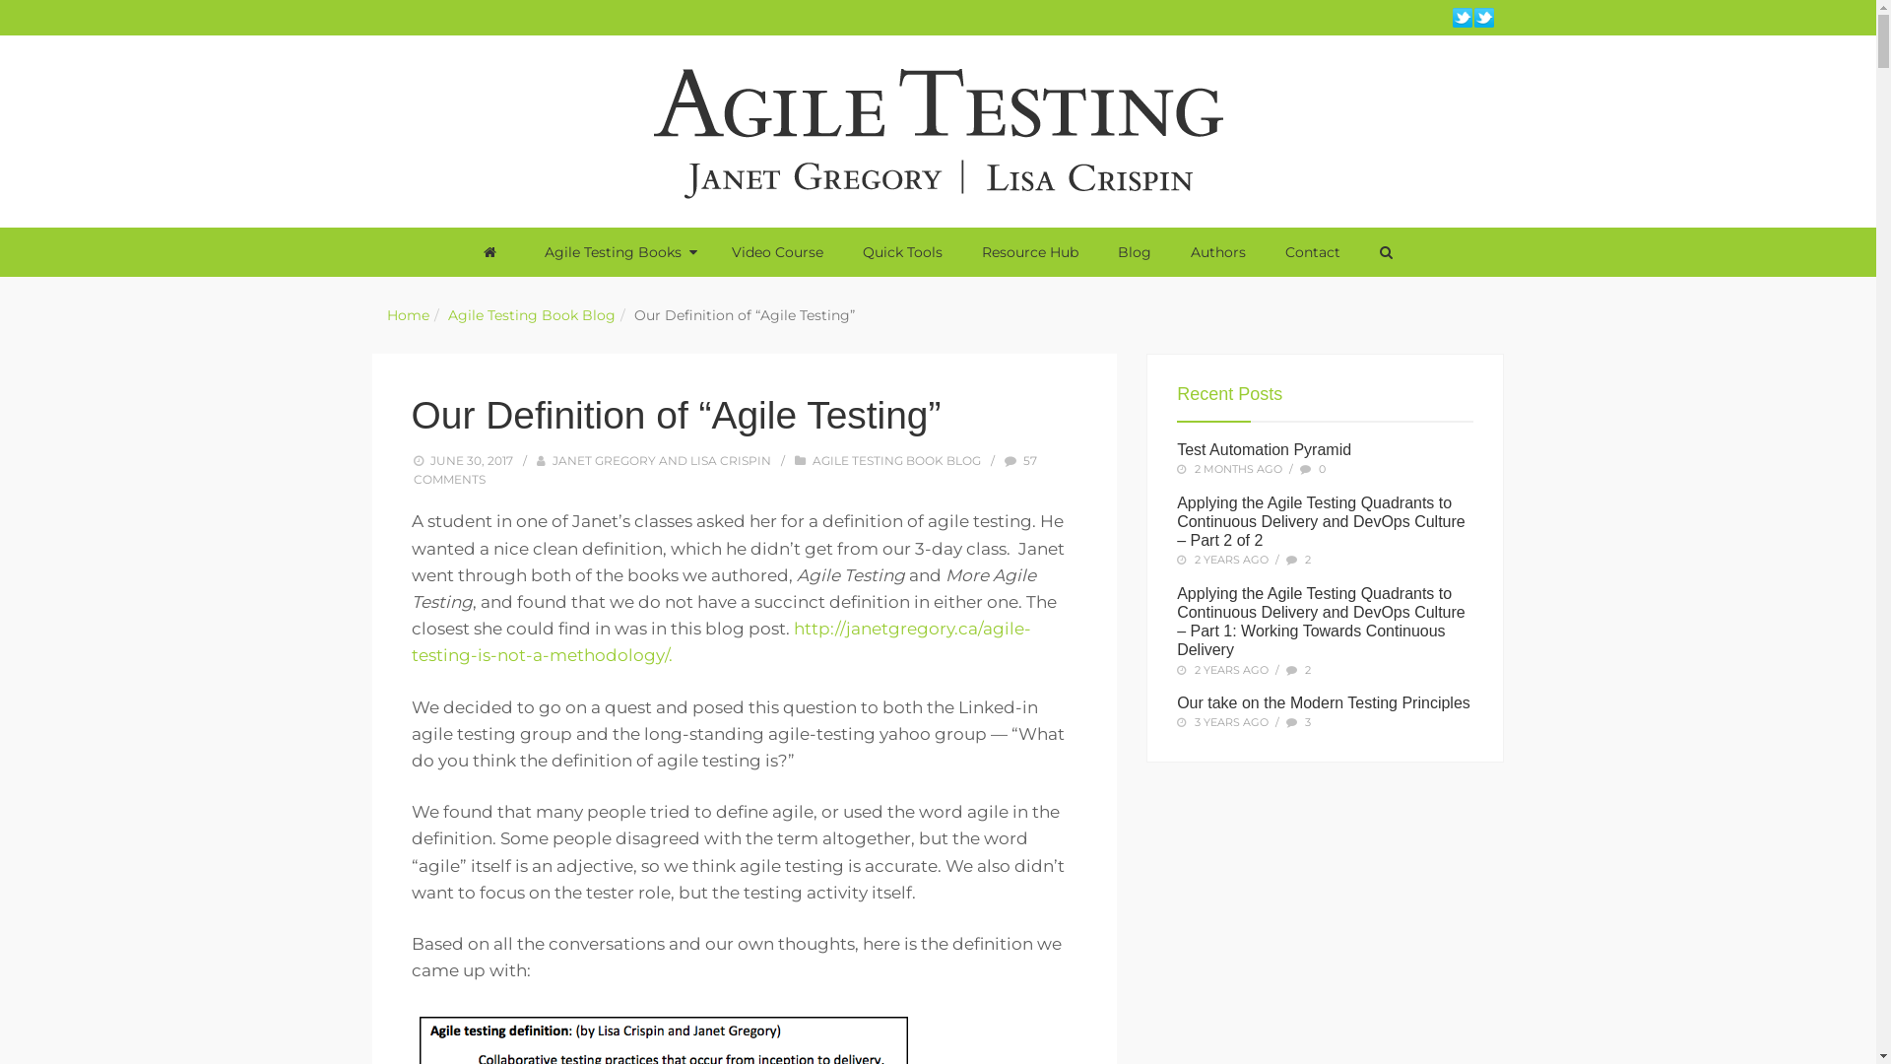 The image size is (1891, 1064). I want to click on 57 COMMENTS, so click(726, 470).